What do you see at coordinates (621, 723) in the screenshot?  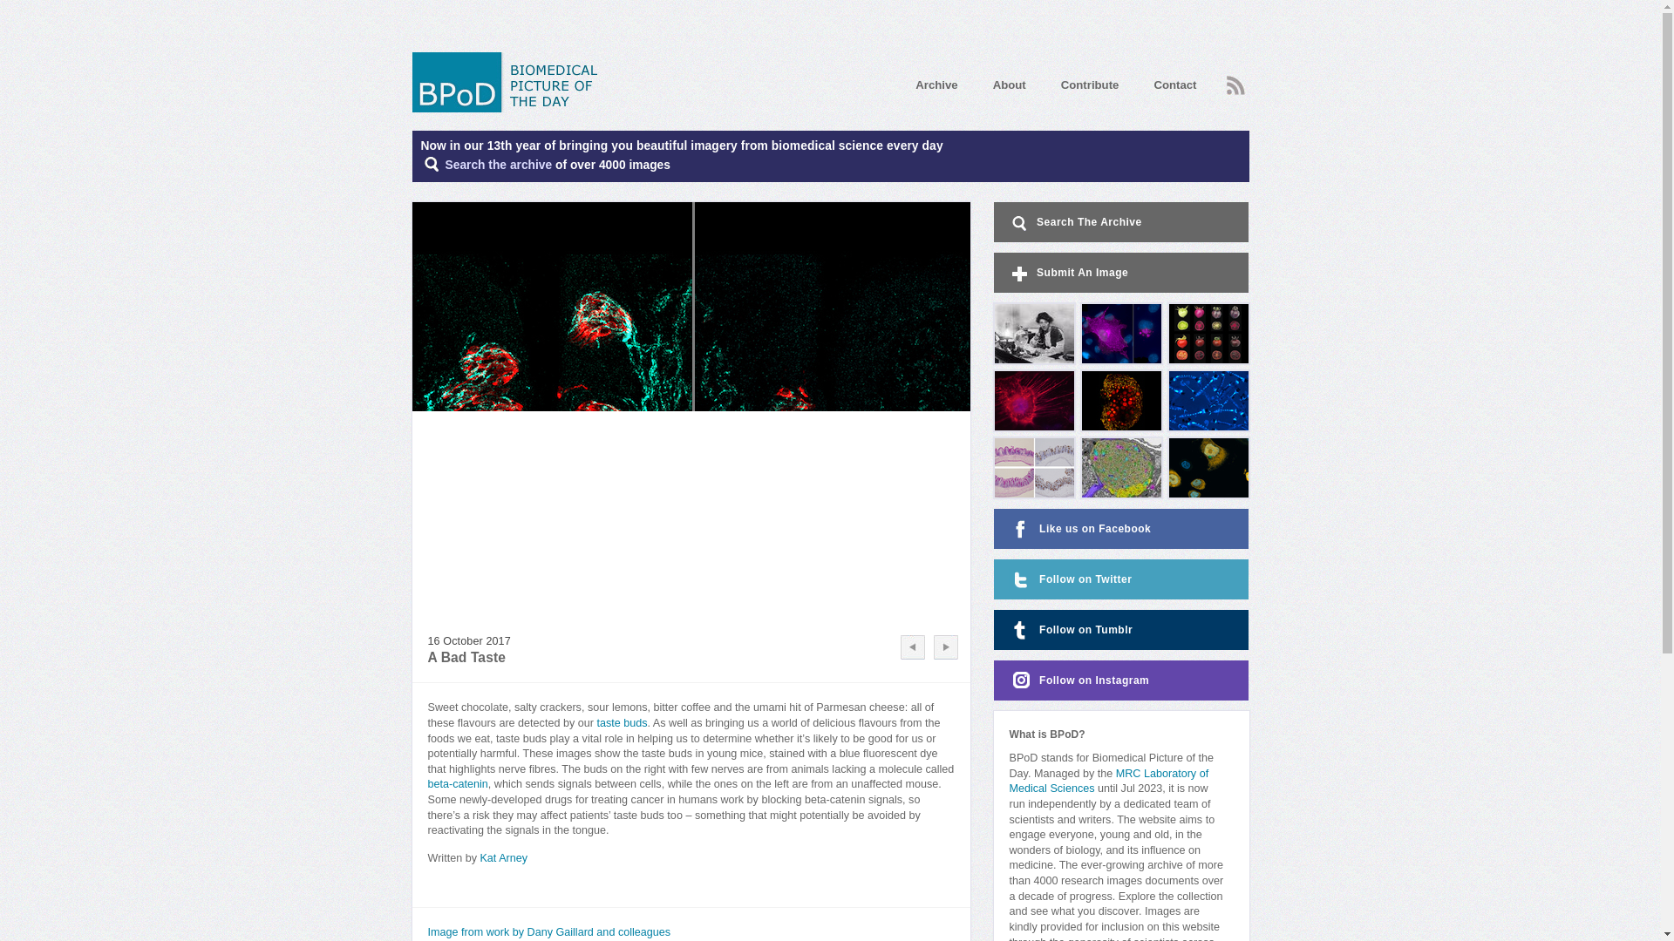 I see `taste buds` at bounding box center [621, 723].